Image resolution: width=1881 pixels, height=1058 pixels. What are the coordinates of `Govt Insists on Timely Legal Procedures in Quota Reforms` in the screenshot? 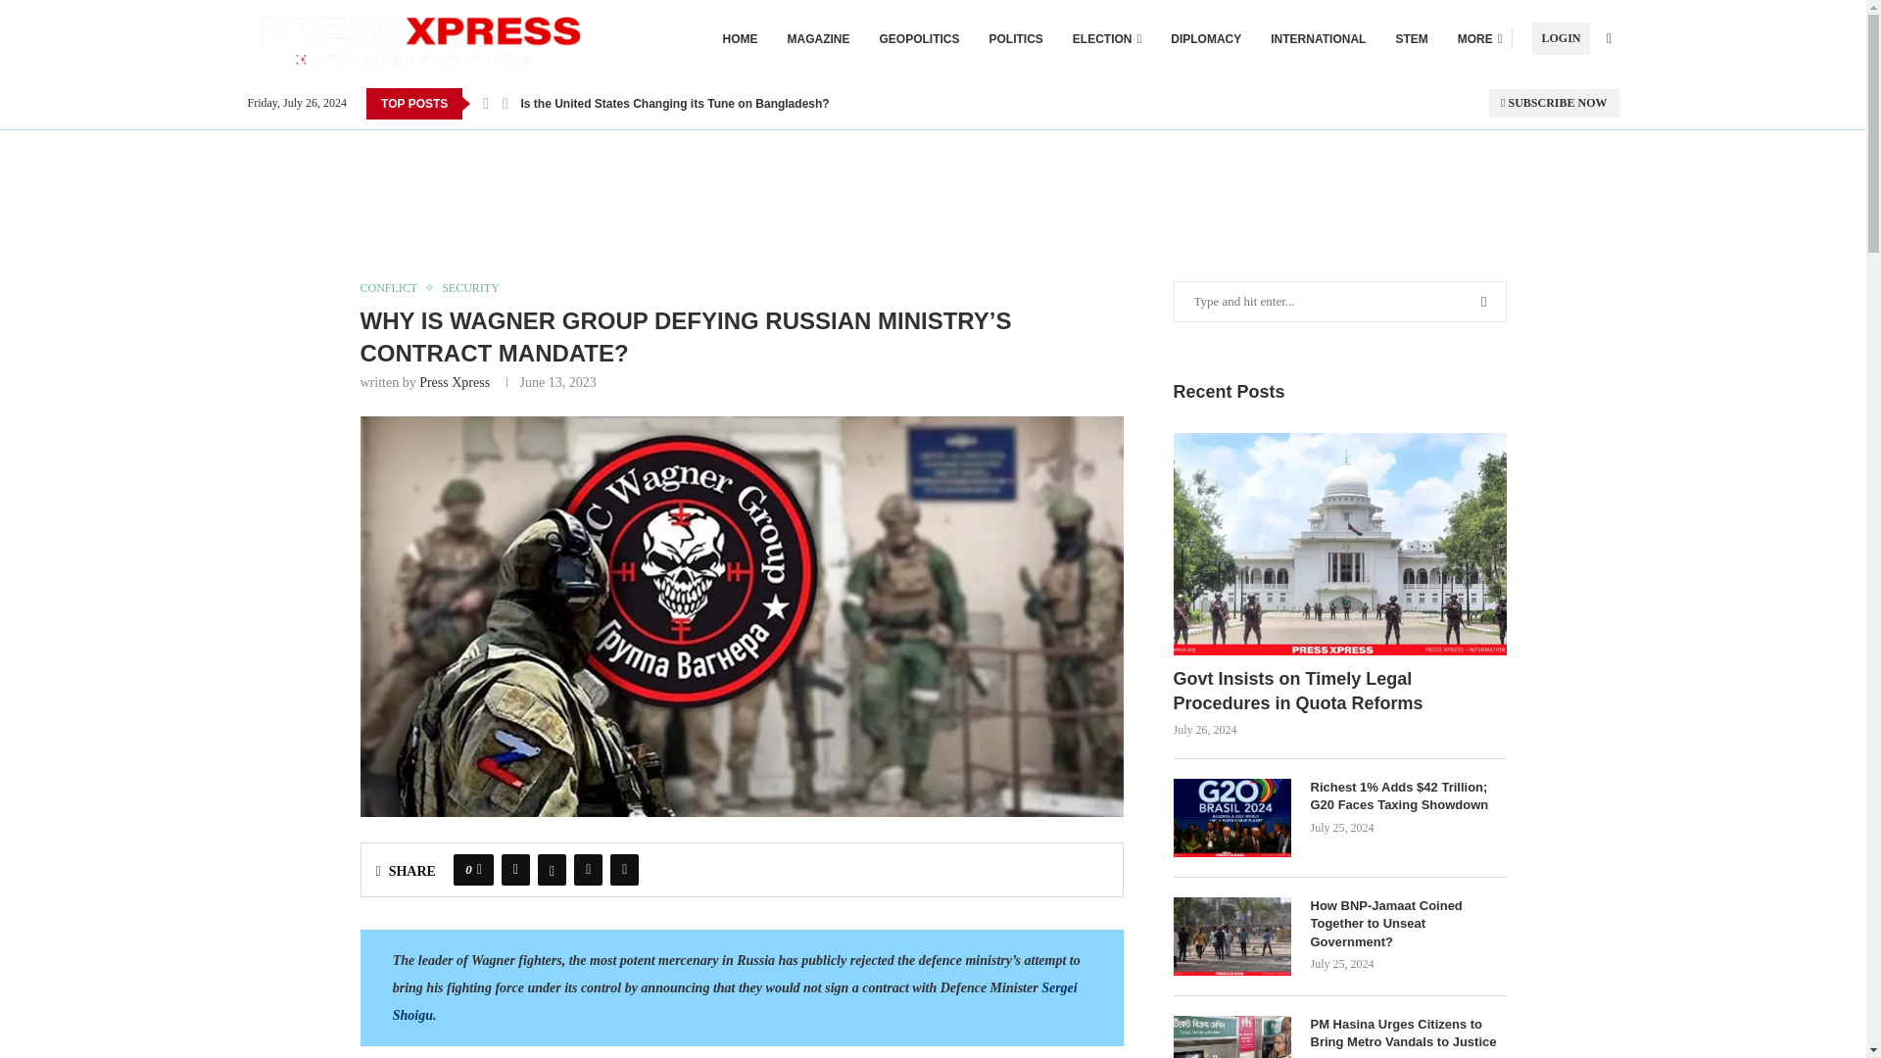 It's located at (1340, 543).